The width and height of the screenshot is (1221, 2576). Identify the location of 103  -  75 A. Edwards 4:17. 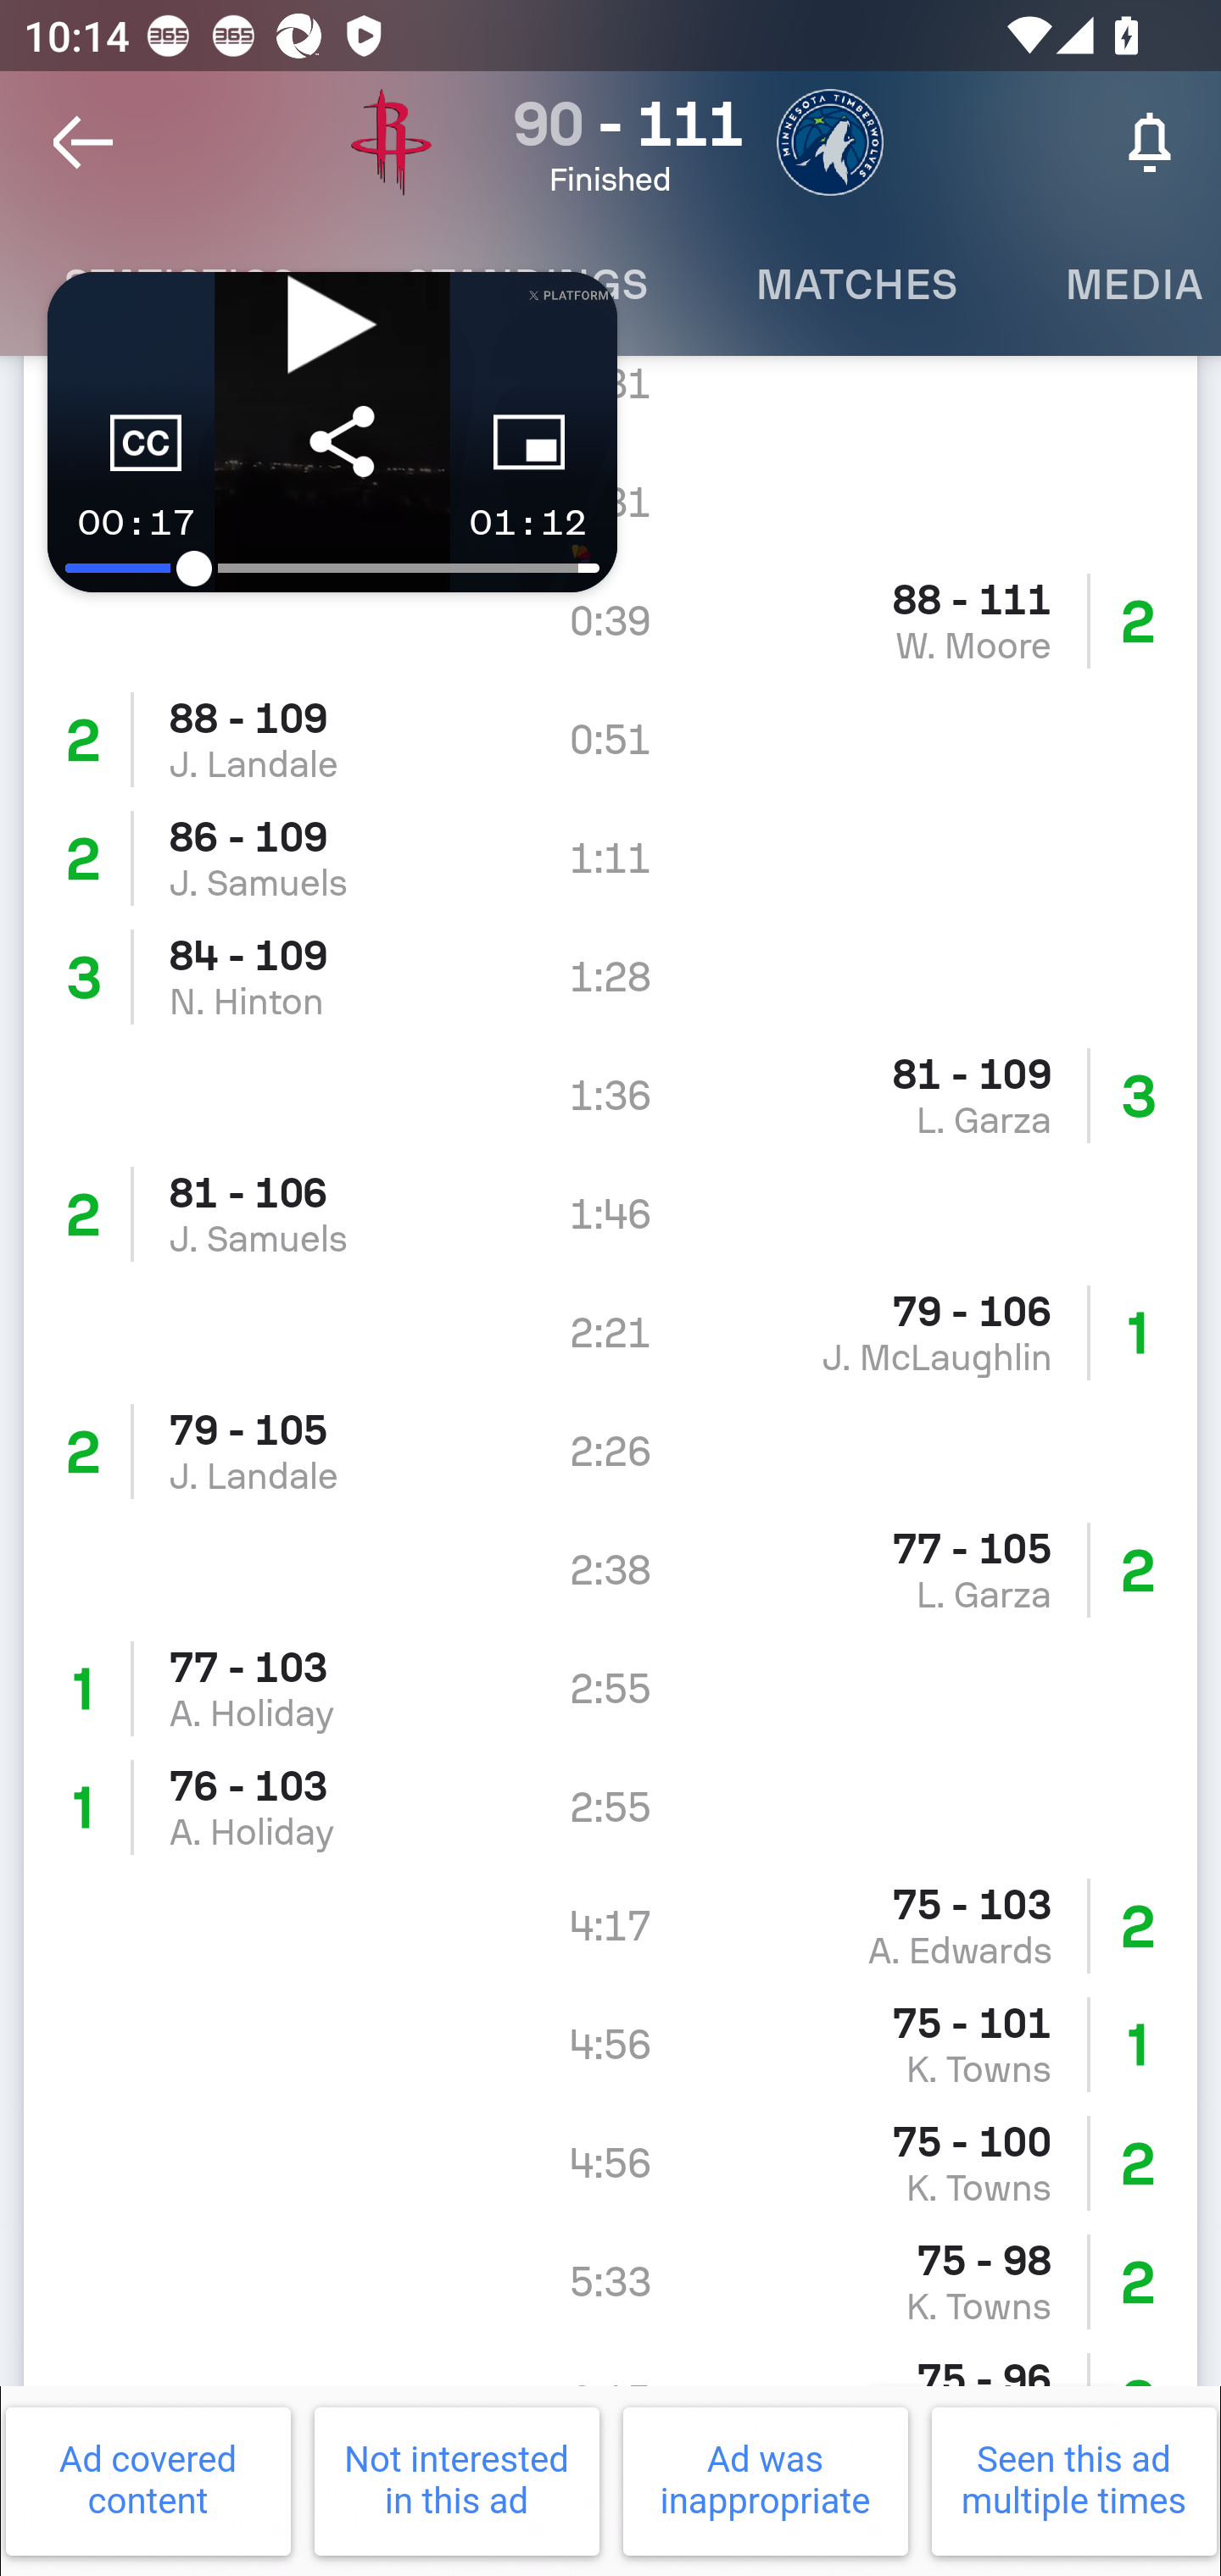
(610, 1927).